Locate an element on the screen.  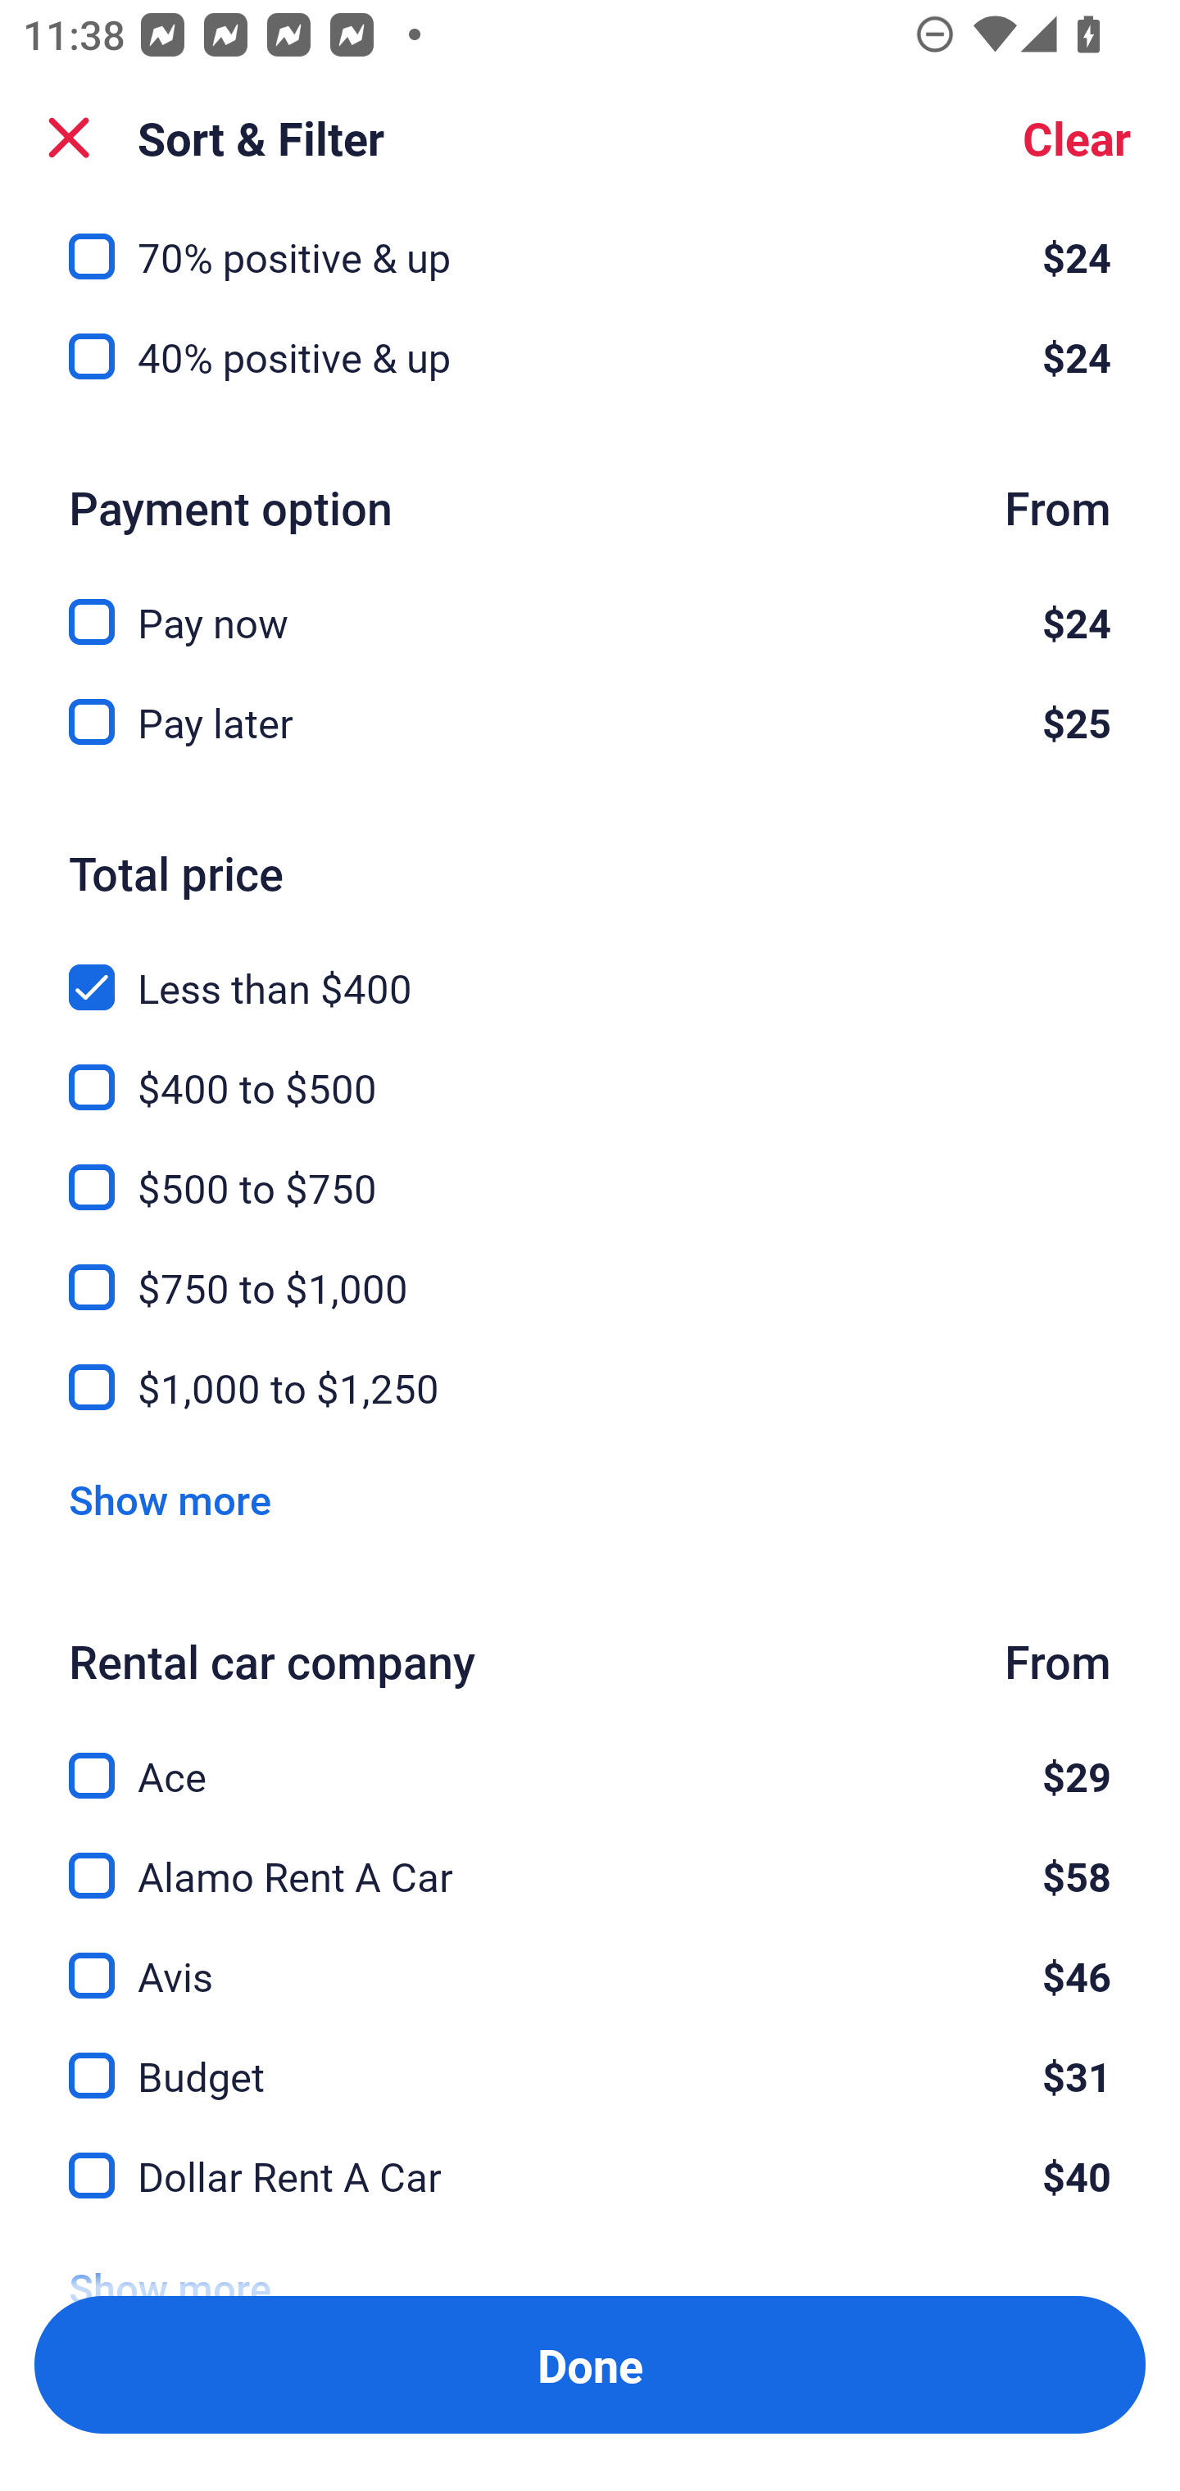
Apply and close Sort and Filter Done is located at coordinates (590, 2365).